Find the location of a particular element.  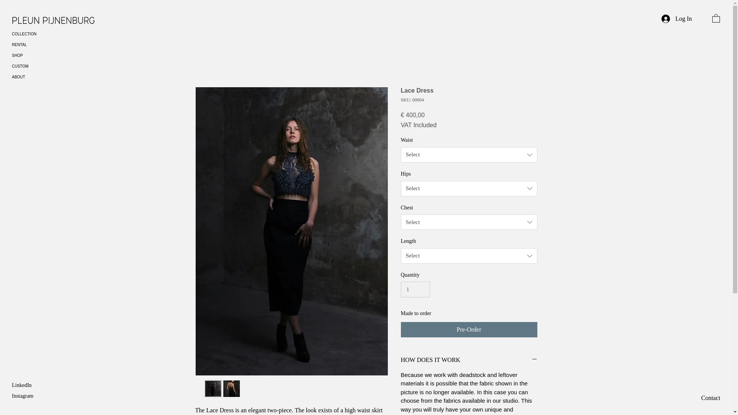

Pre-Order is located at coordinates (469, 330).